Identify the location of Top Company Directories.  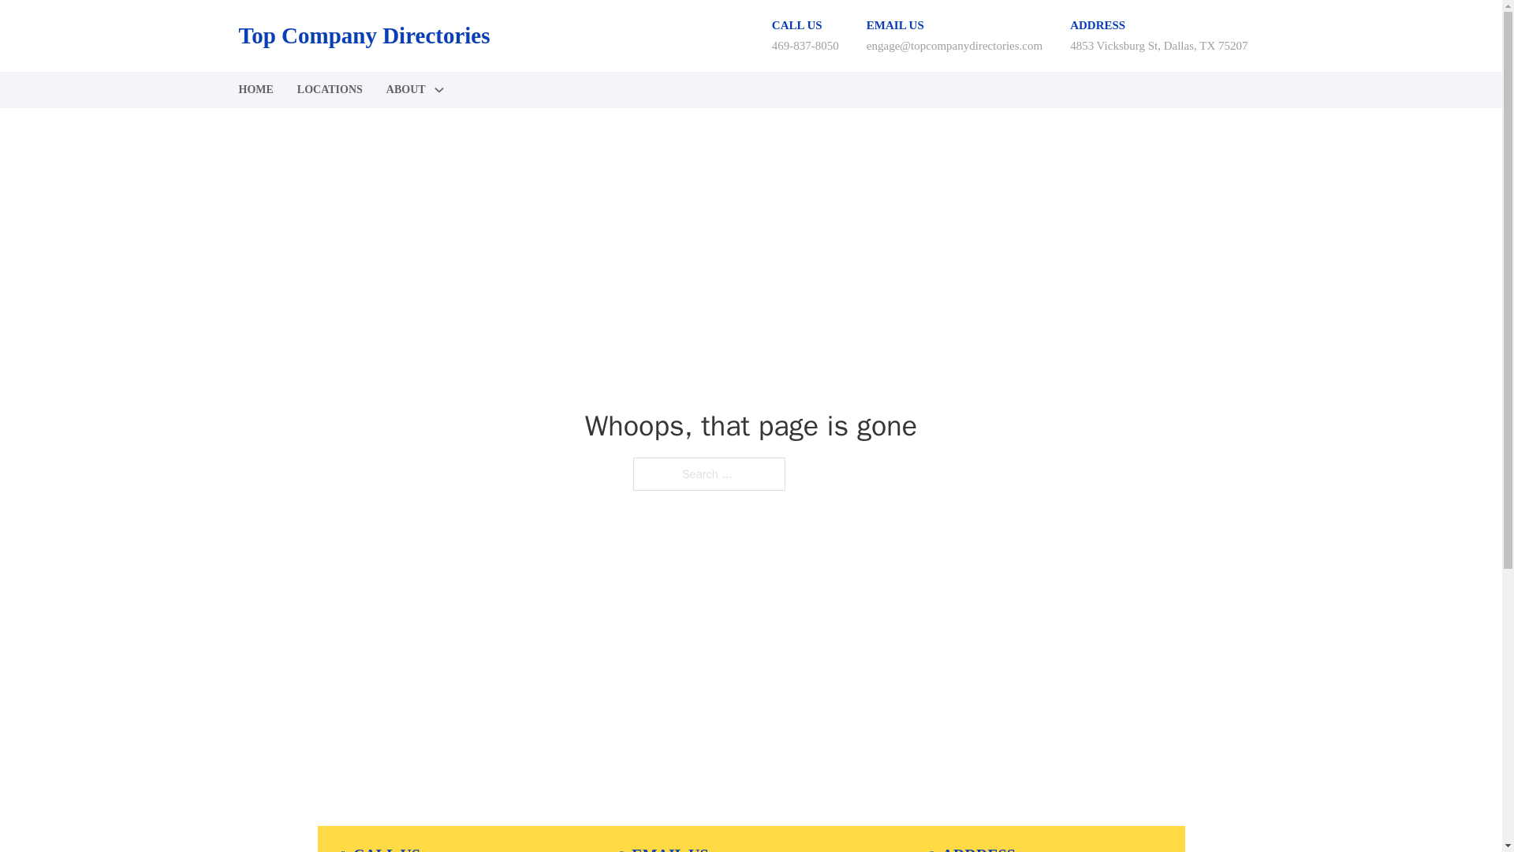
(363, 35).